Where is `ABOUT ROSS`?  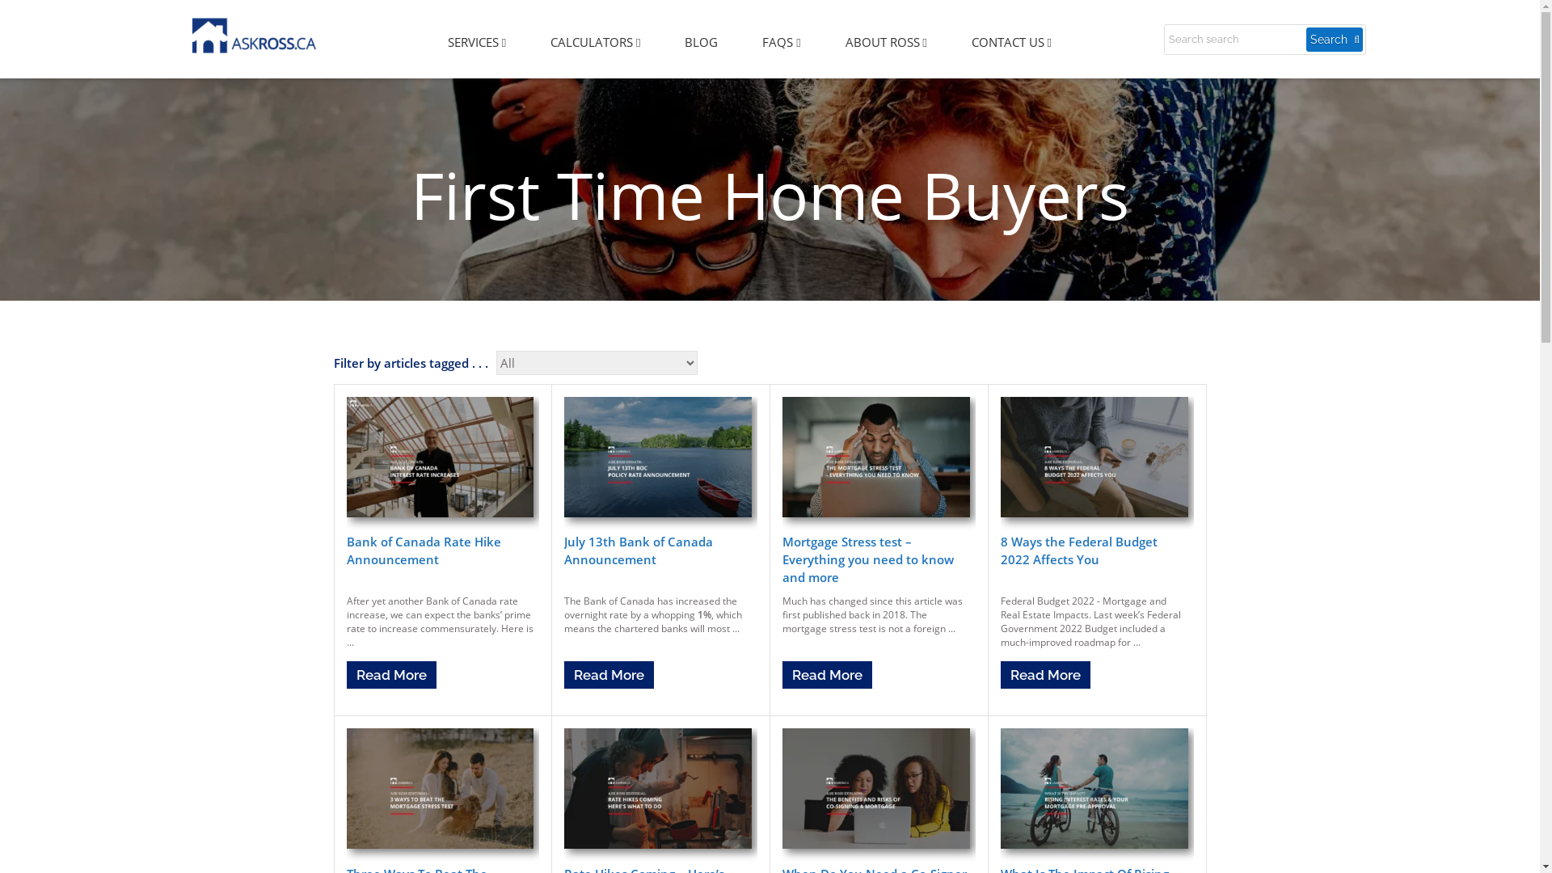 ABOUT ROSS is located at coordinates (886, 43).